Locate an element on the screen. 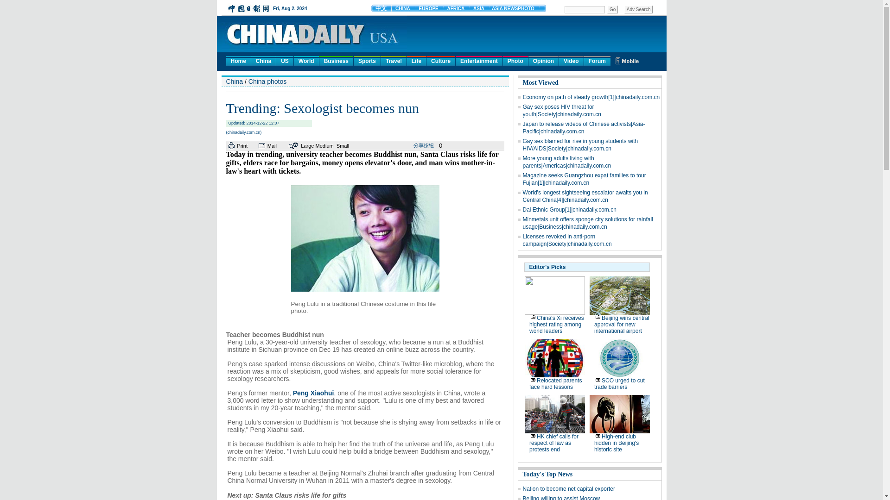 The width and height of the screenshot is (890, 500). Sports is located at coordinates (367, 60).